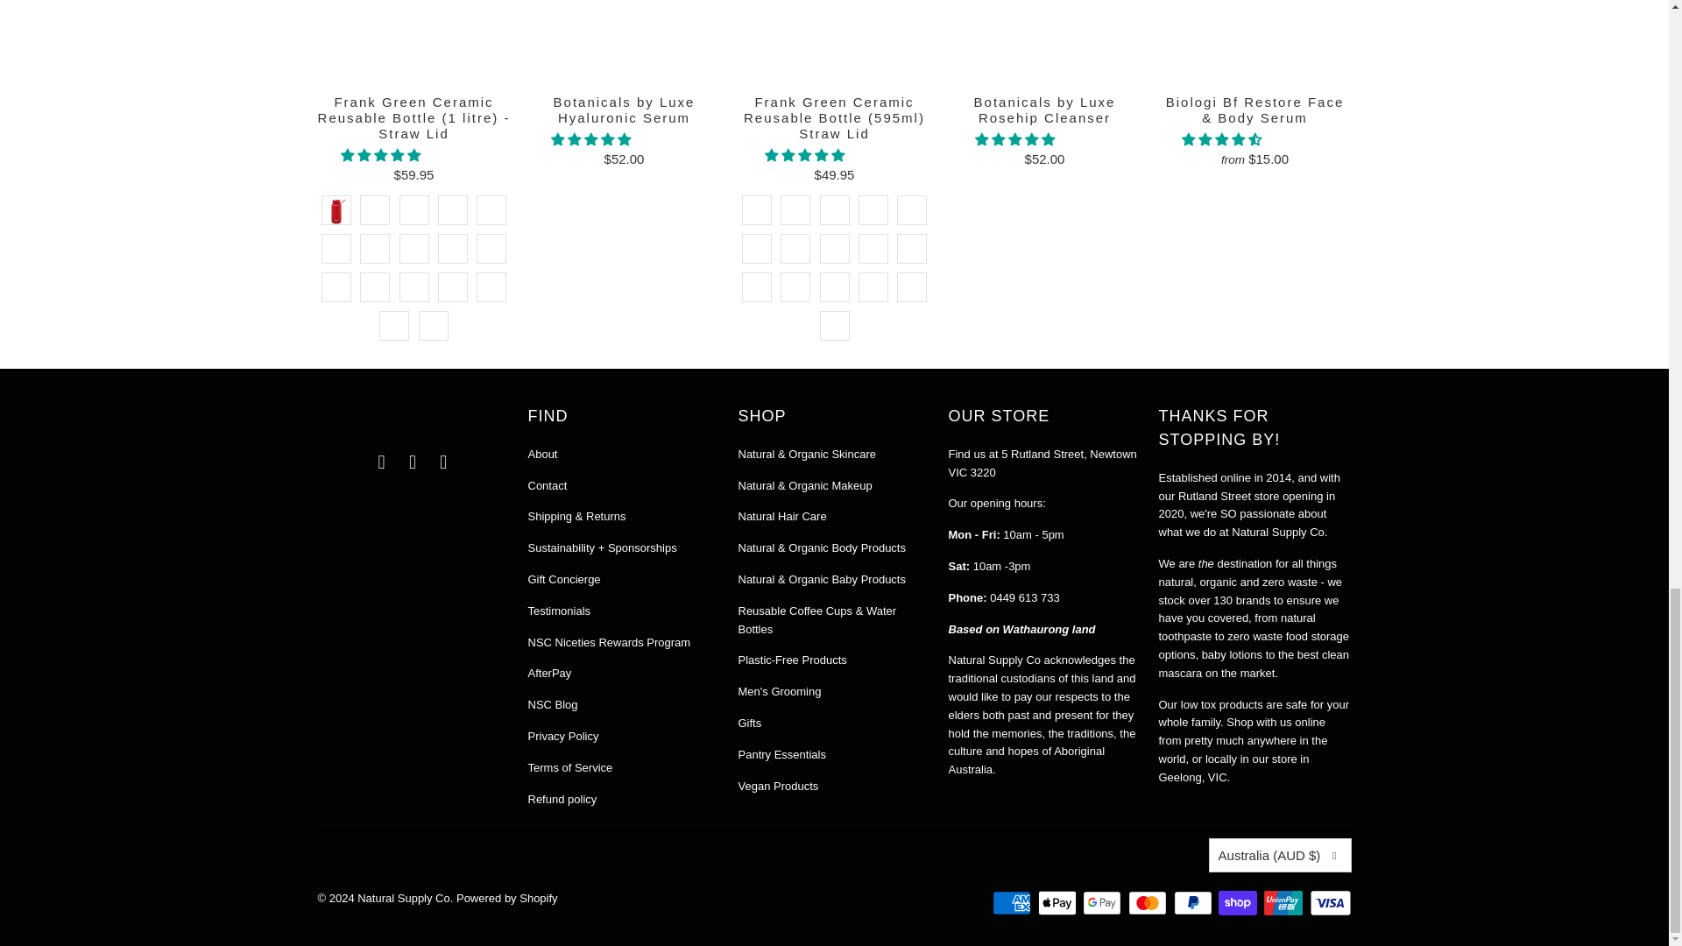  I want to click on Natural Supply Co on Instagram, so click(413, 462).